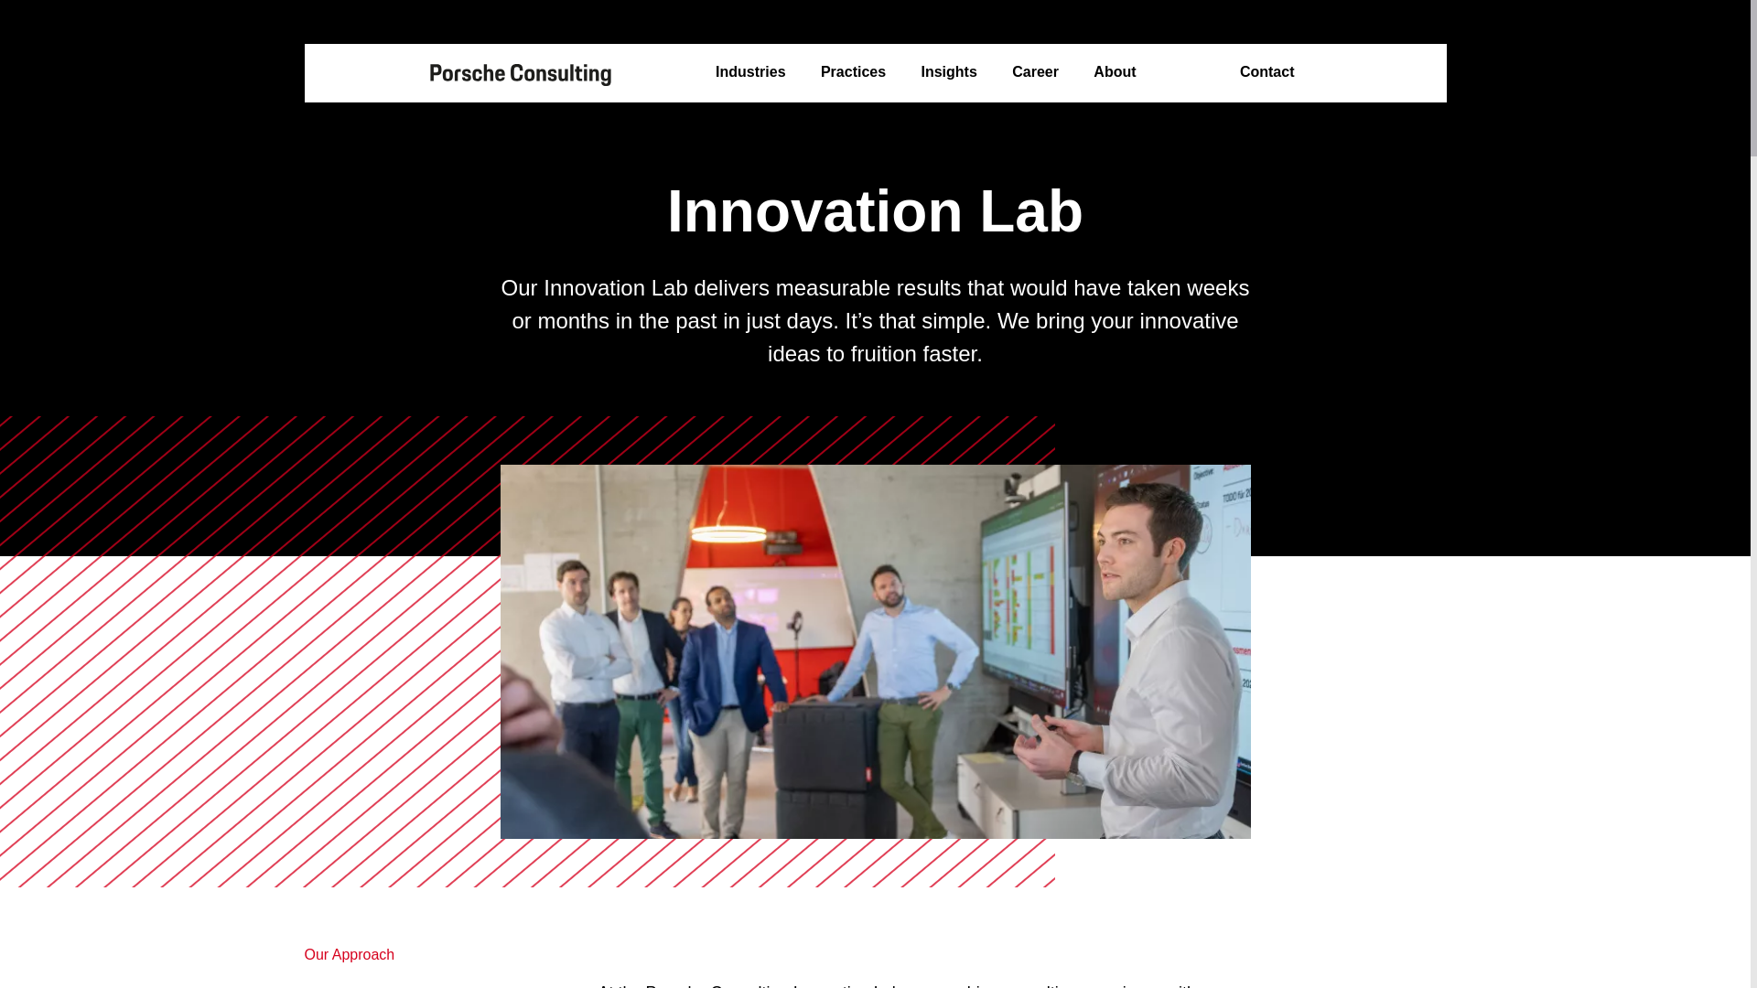 This screenshot has height=988, width=1757. What do you see at coordinates (1035, 72) in the screenshot?
I see `Career` at bounding box center [1035, 72].